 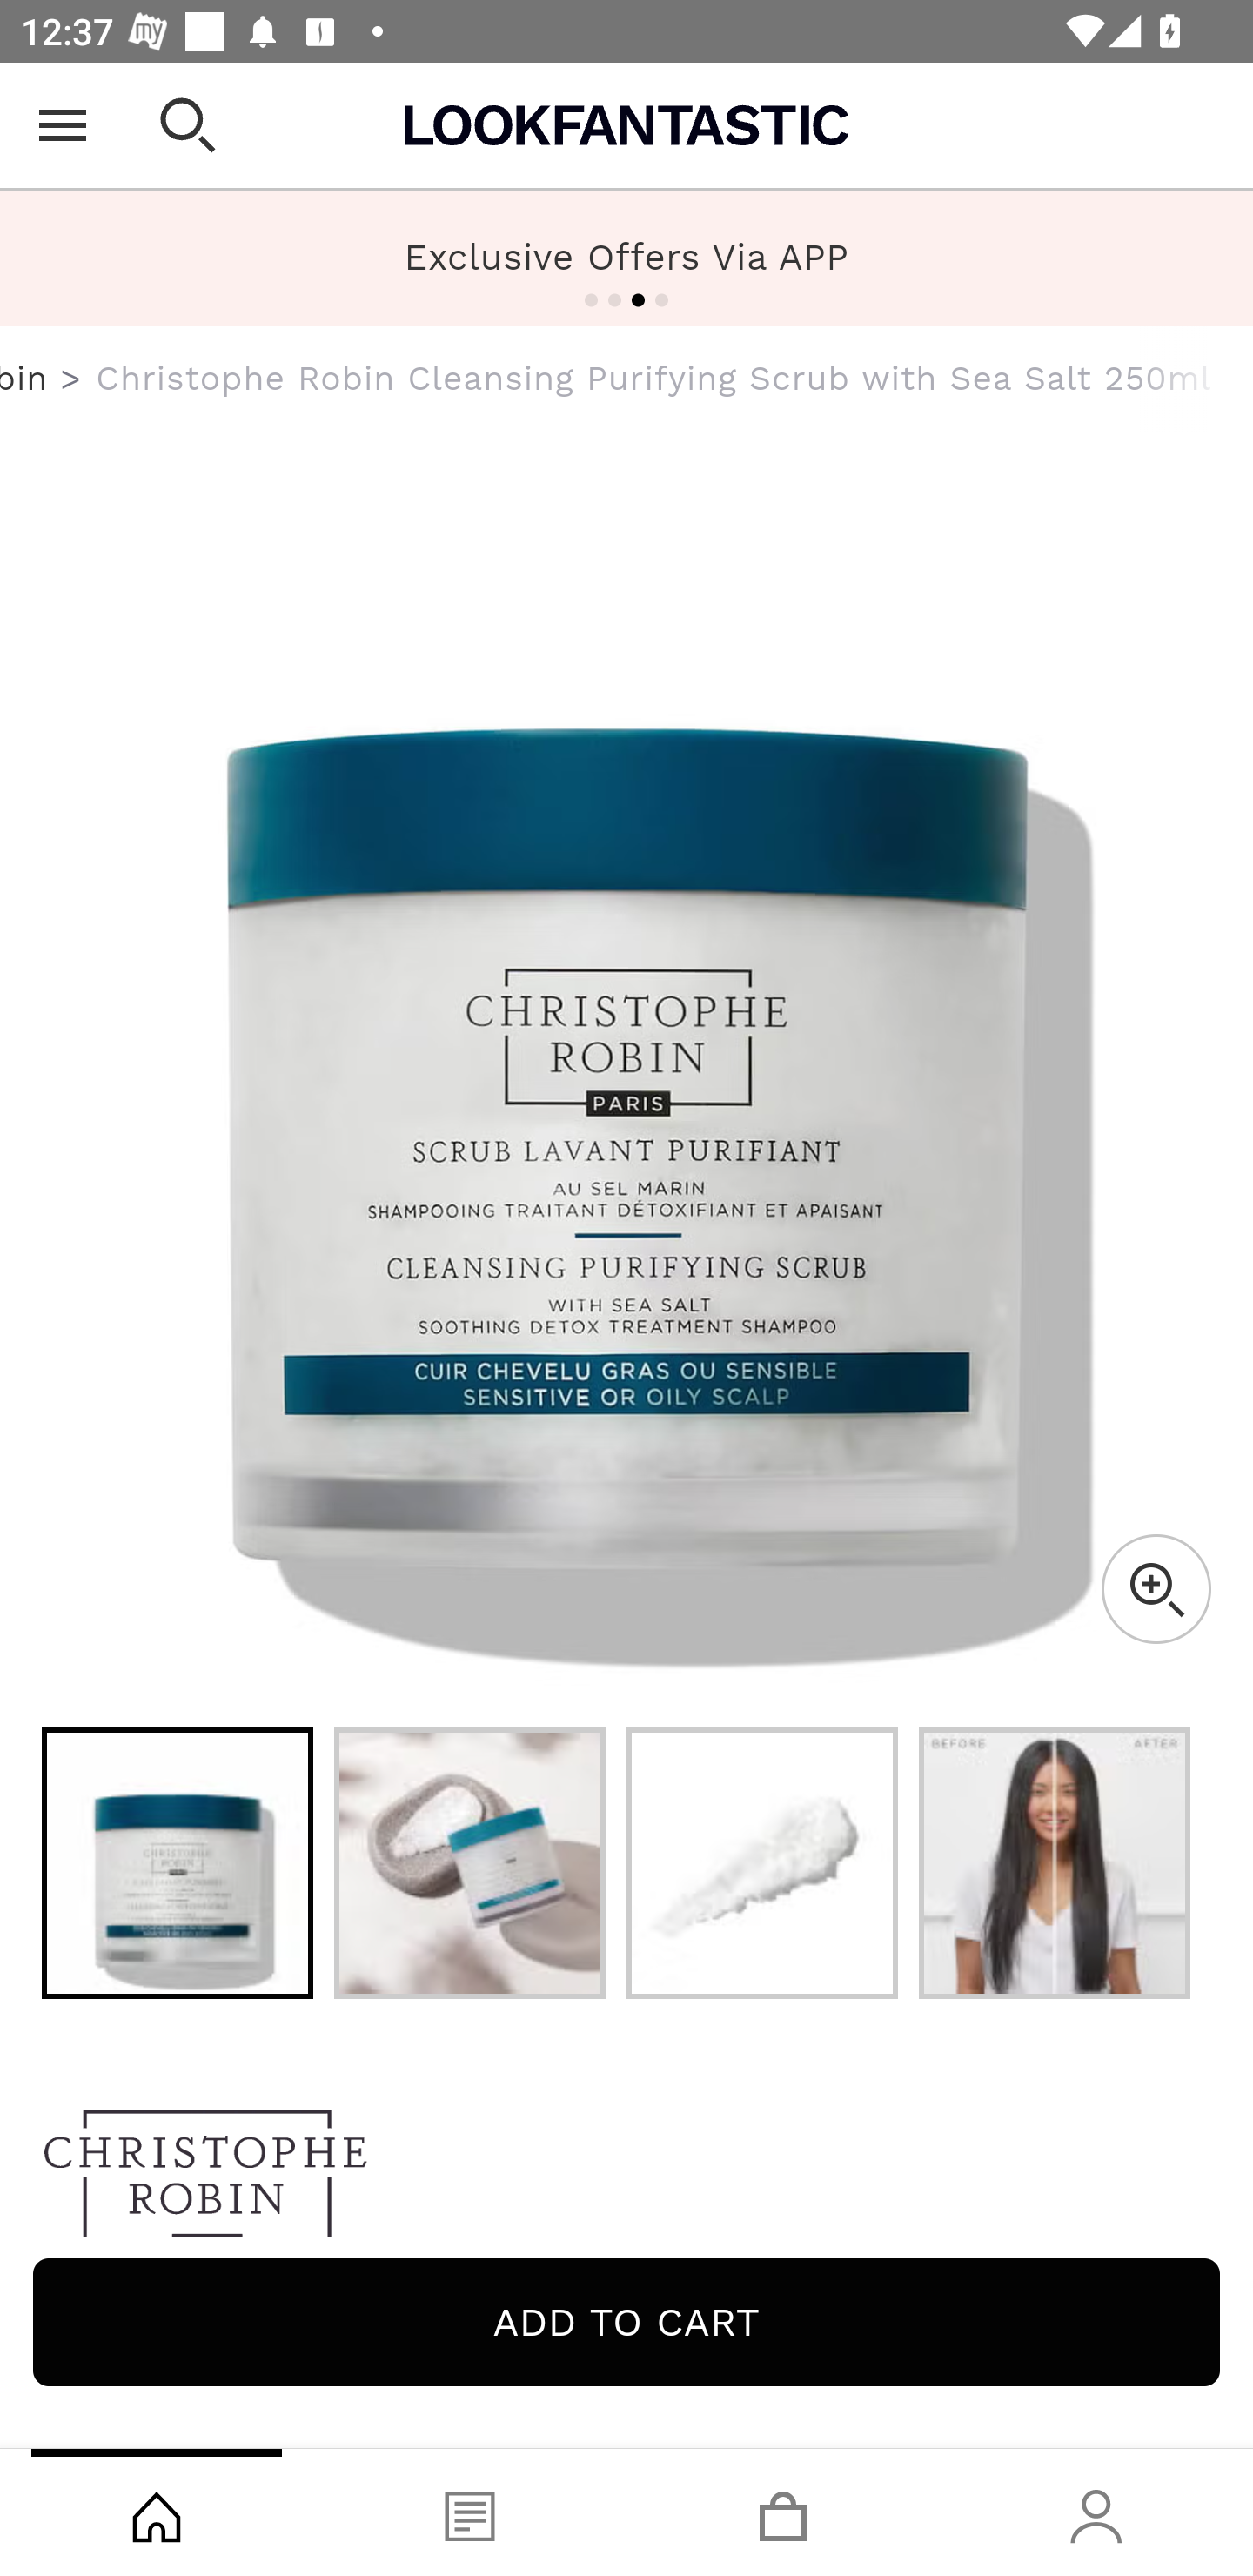 What do you see at coordinates (157, 2512) in the screenshot?
I see `Shop, tab, 1 of 4` at bounding box center [157, 2512].